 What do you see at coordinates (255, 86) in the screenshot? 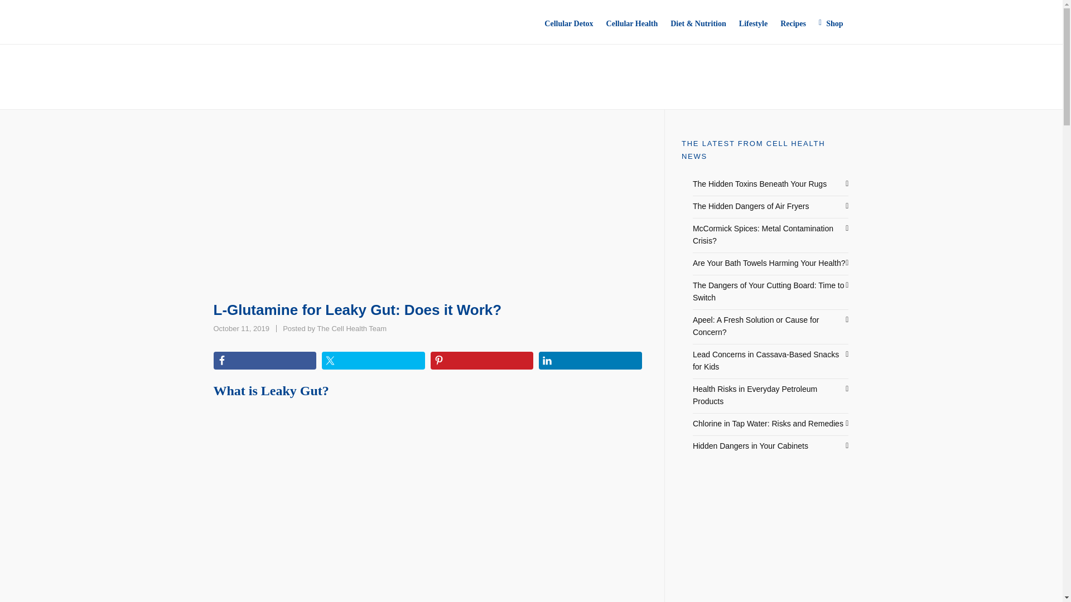
I see `Articles` at bounding box center [255, 86].